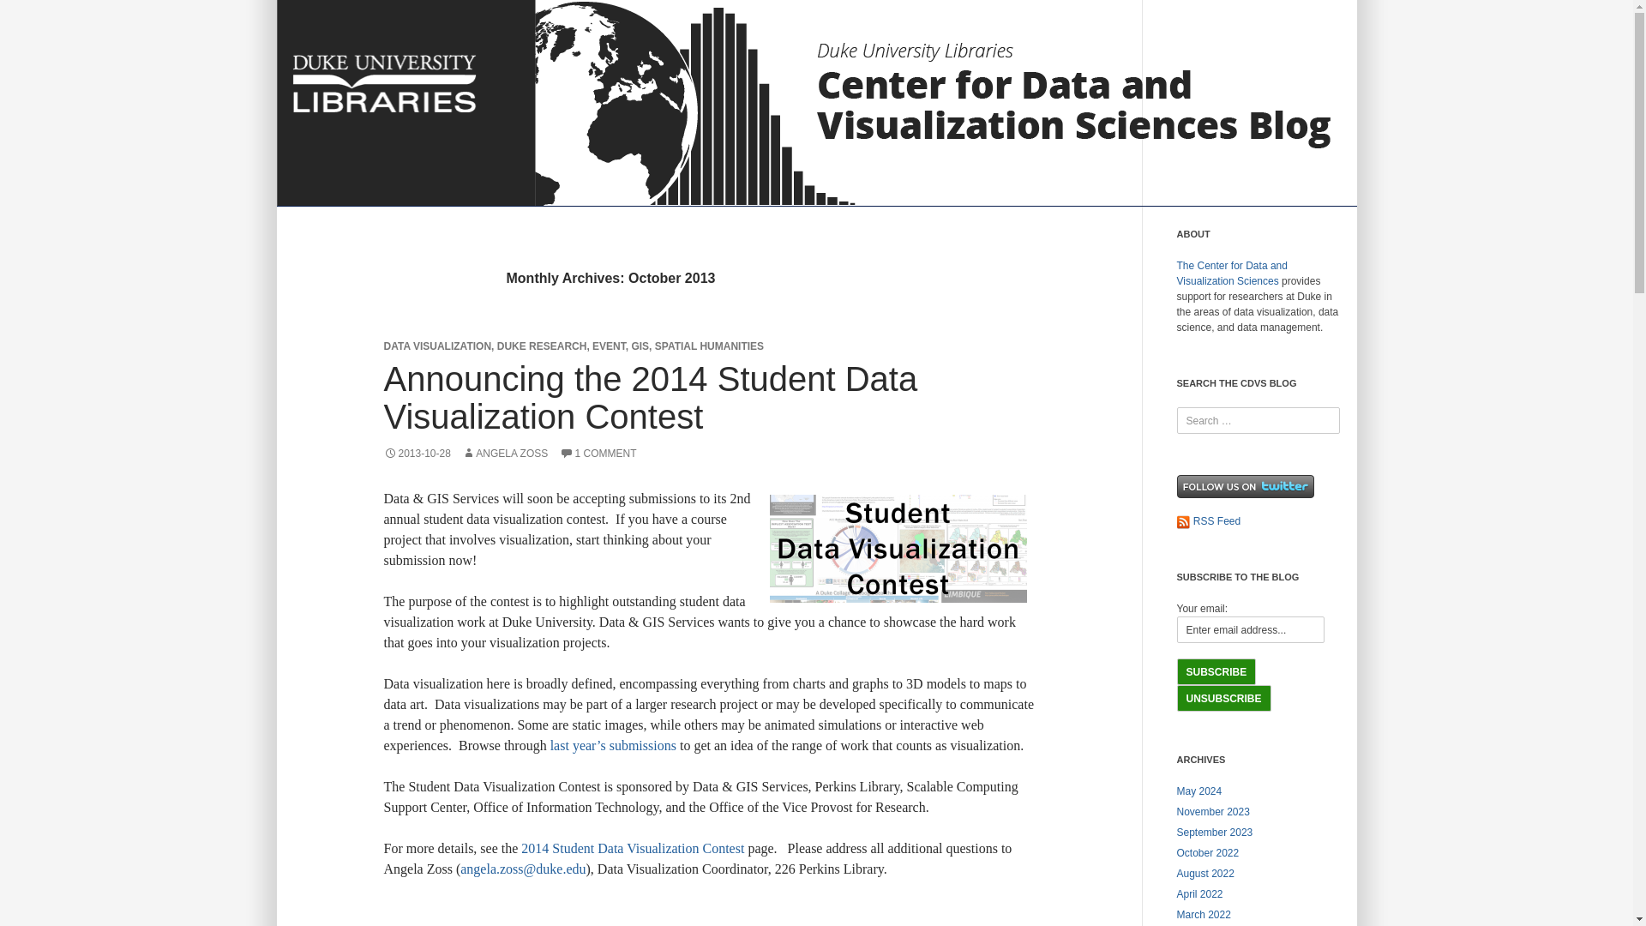 This screenshot has height=926, width=1646. Describe the element at coordinates (1204, 873) in the screenshot. I see `August 2022` at that location.